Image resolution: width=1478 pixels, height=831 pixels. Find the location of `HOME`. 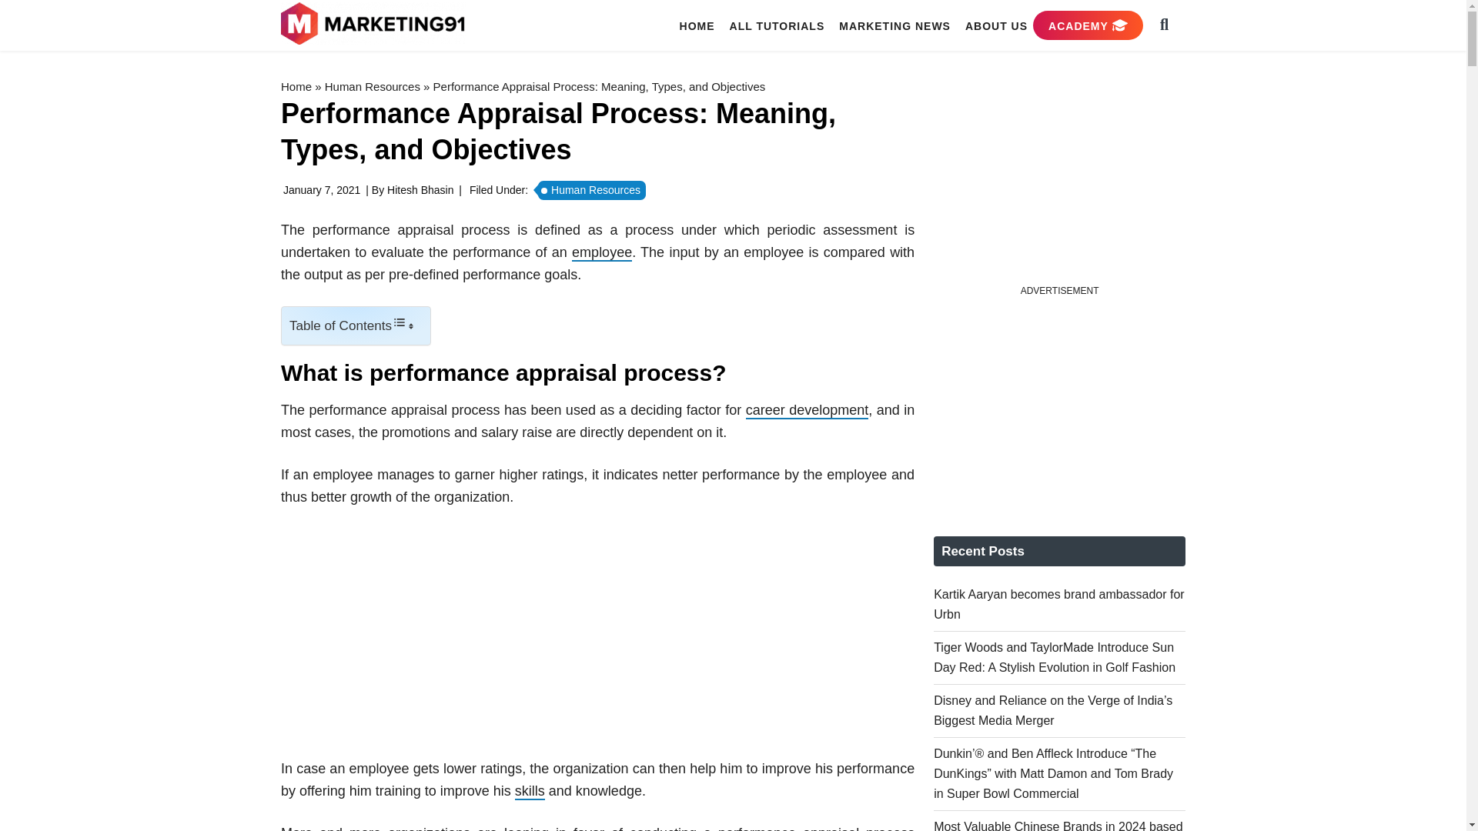

HOME is located at coordinates (697, 25).